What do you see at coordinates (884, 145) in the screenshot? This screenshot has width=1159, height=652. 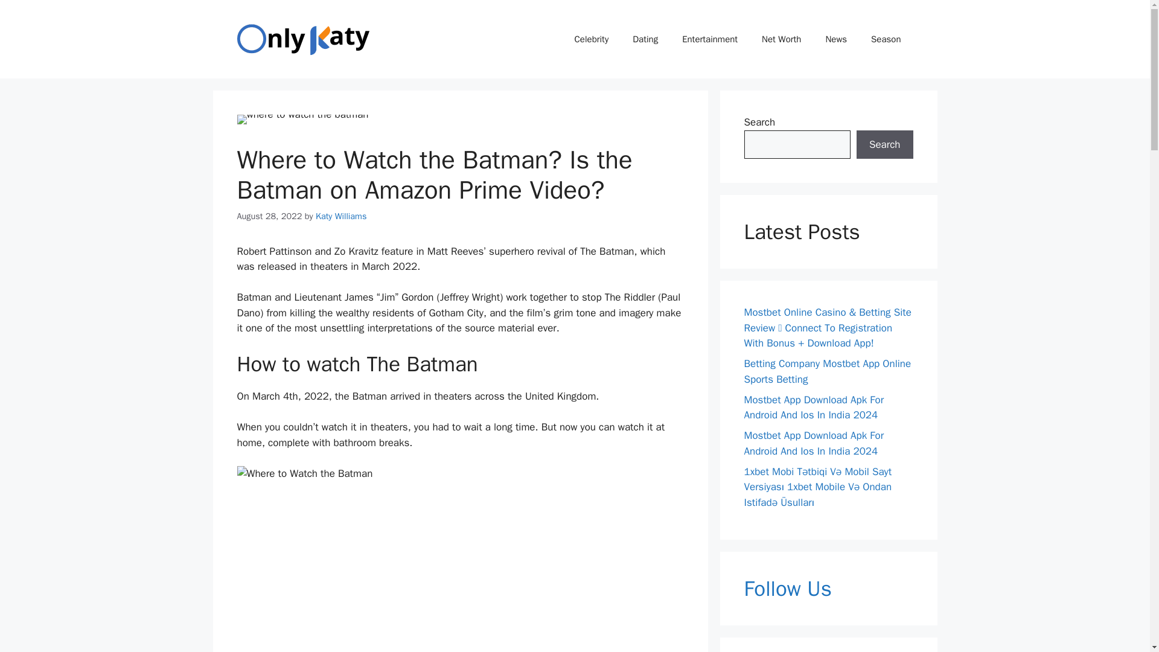 I see `Search` at bounding box center [884, 145].